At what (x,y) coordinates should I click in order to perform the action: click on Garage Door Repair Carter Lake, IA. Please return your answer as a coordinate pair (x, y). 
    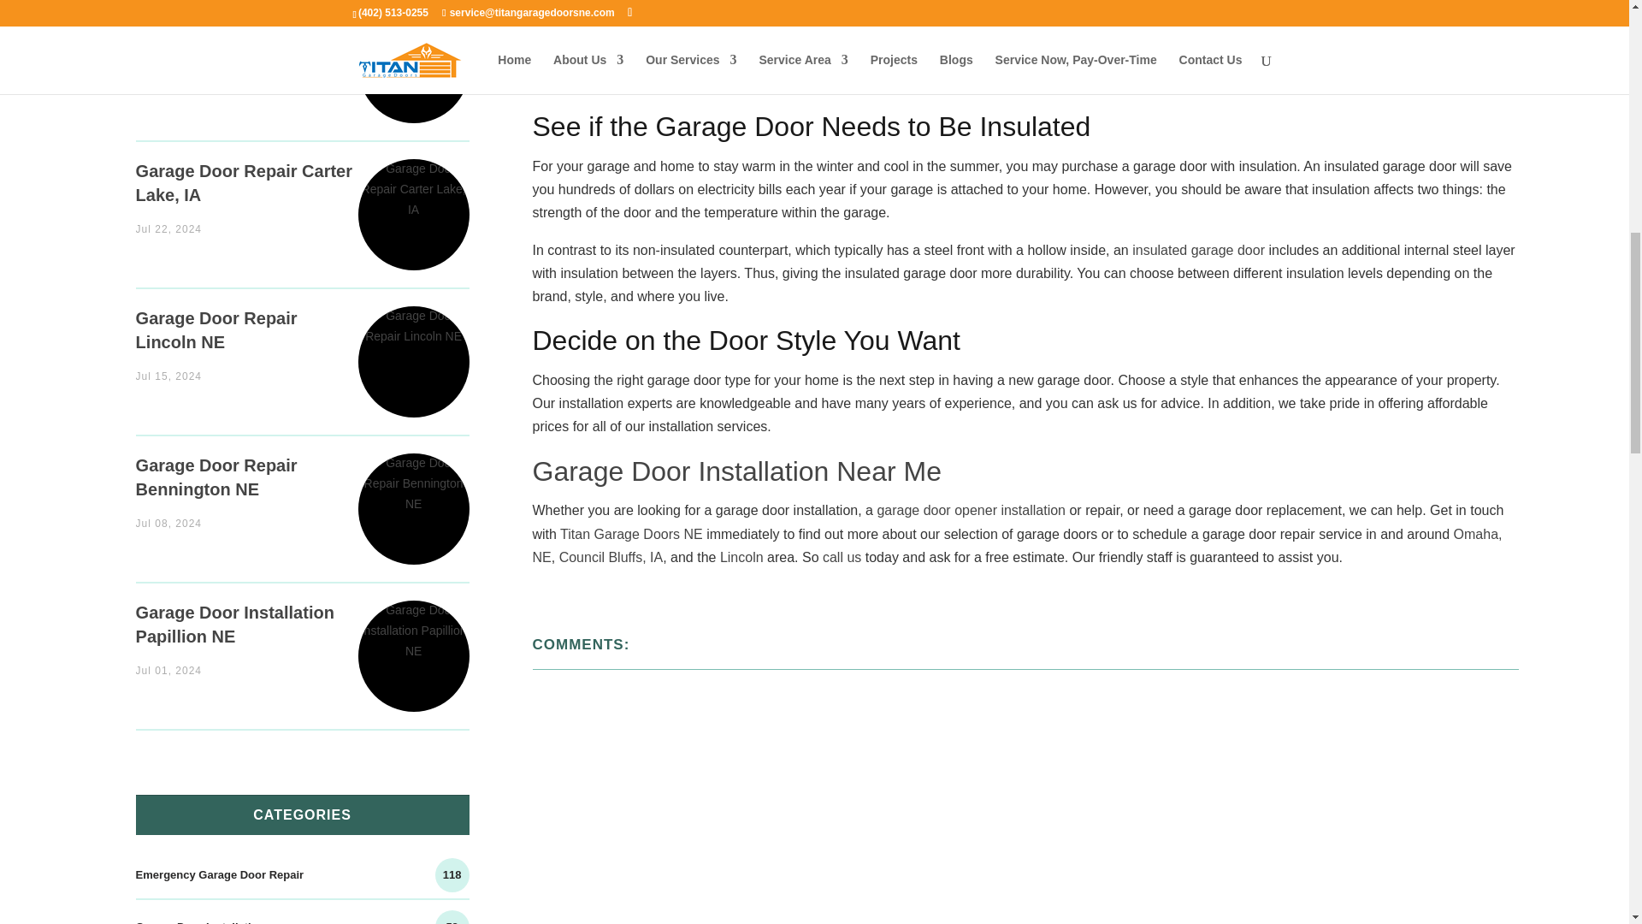
    Looking at the image, I should click on (245, 183).